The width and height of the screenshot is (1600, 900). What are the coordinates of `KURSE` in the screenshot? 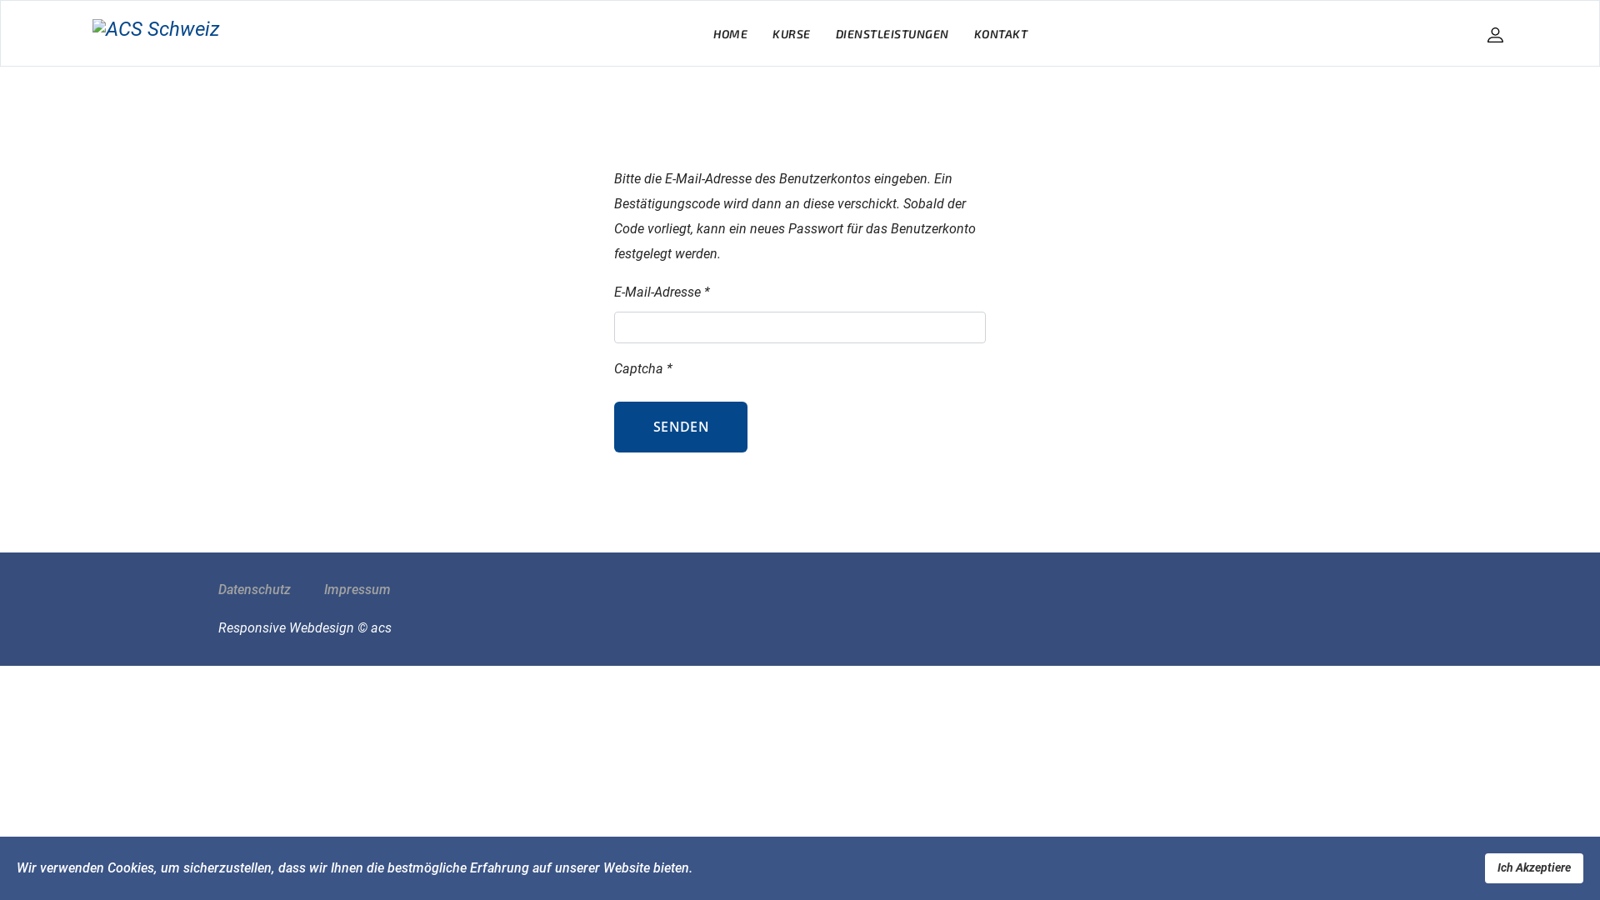 It's located at (792, 34).